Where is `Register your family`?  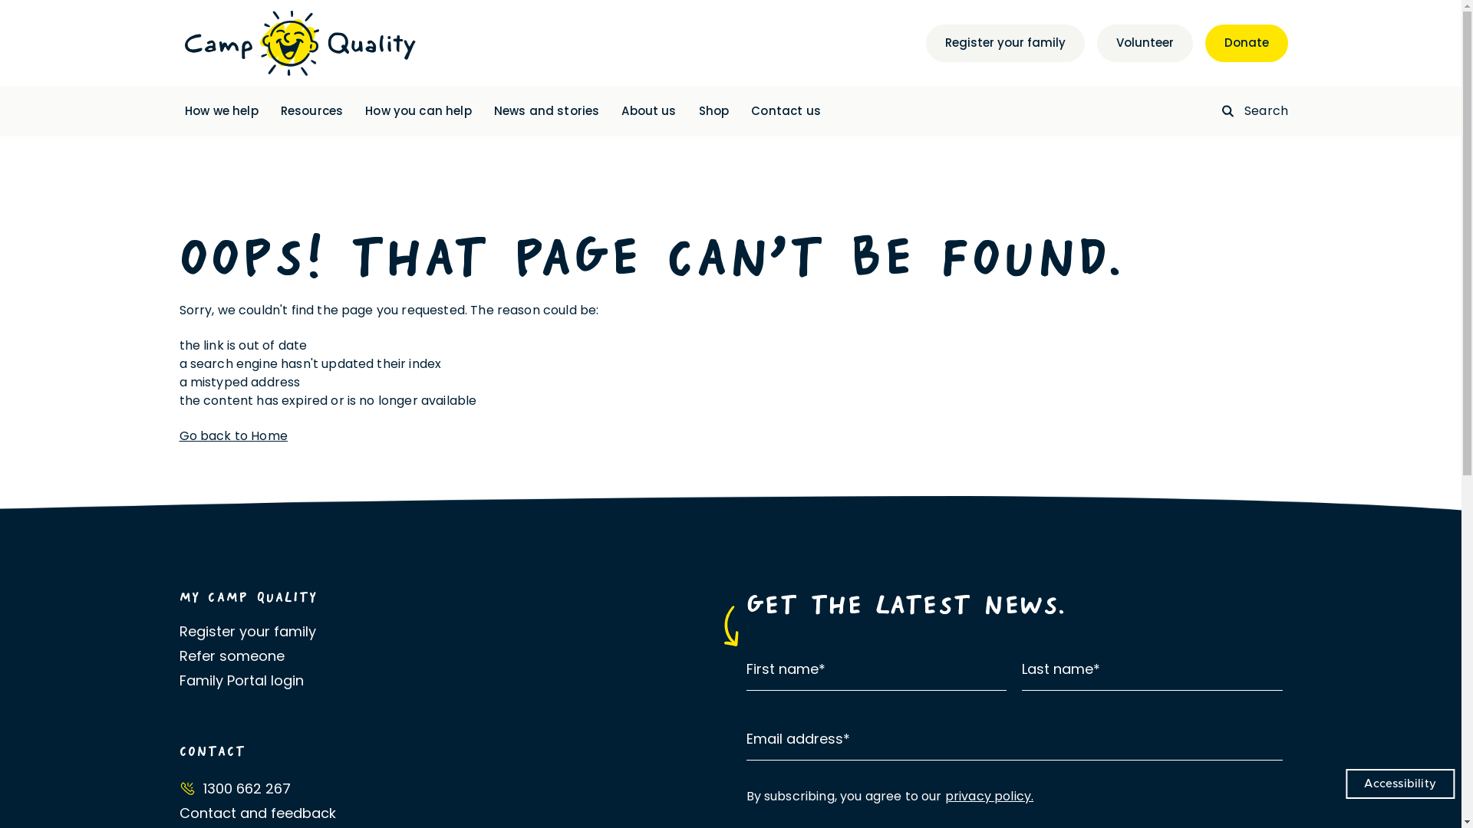 Register your family is located at coordinates (1005, 43).